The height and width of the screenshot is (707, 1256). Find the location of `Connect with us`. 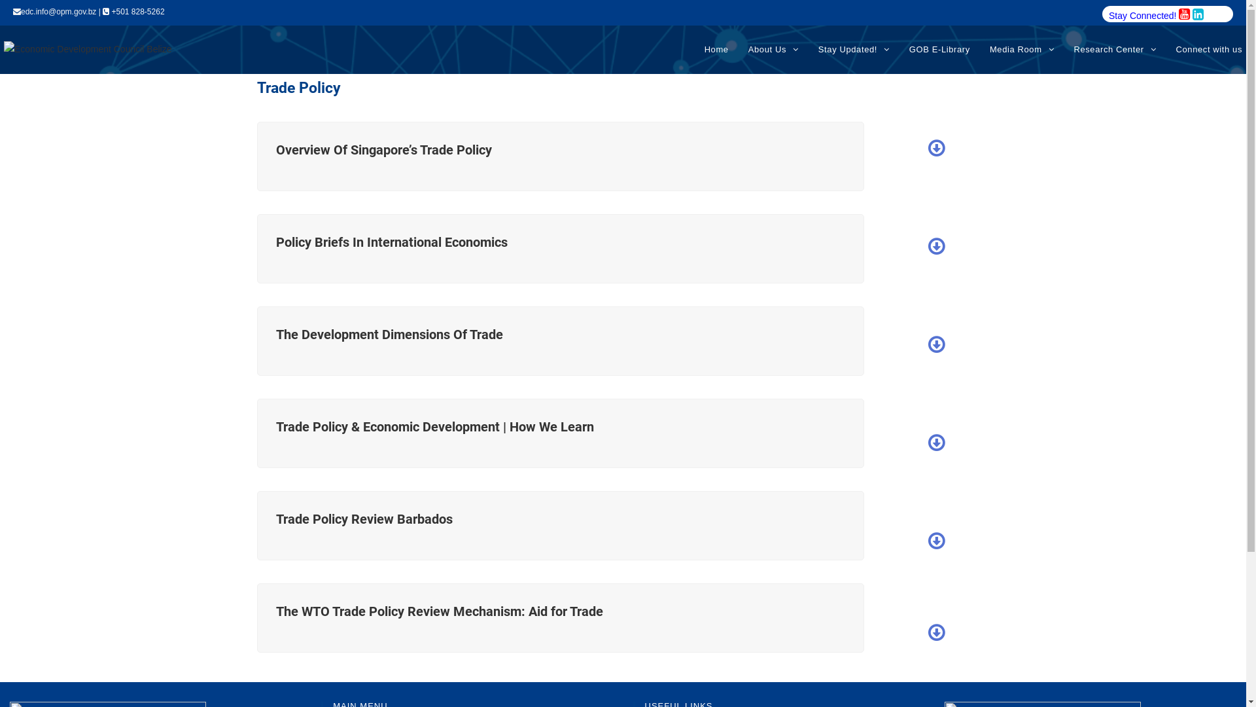

Connect with us is located at coordinates (1209, 50).